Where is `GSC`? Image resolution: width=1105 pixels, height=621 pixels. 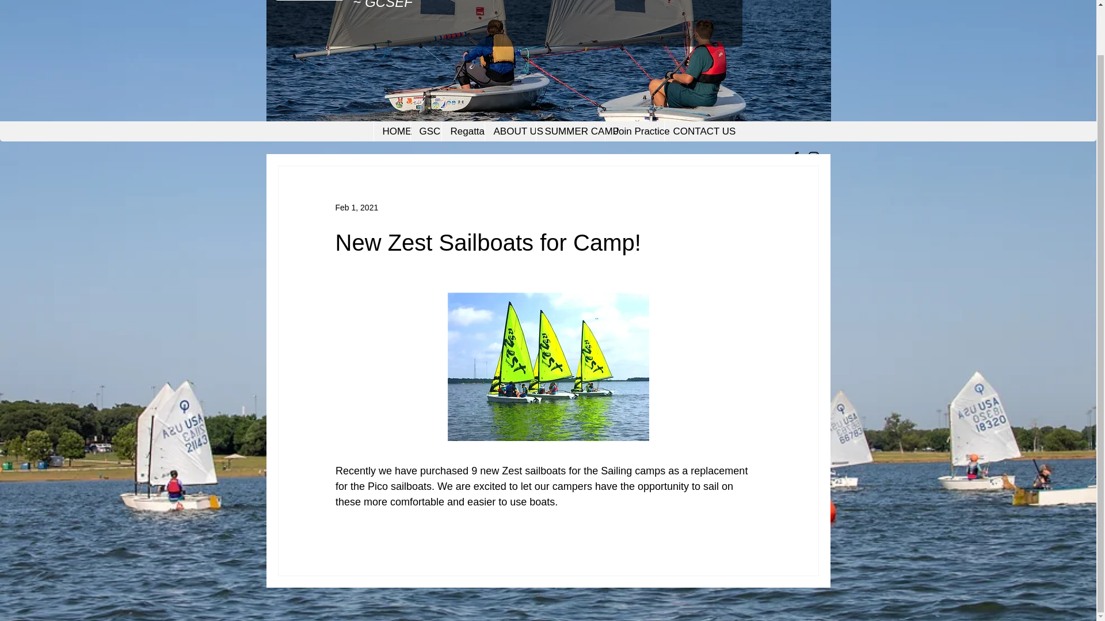
GSC is located at coordinates (425, 131).